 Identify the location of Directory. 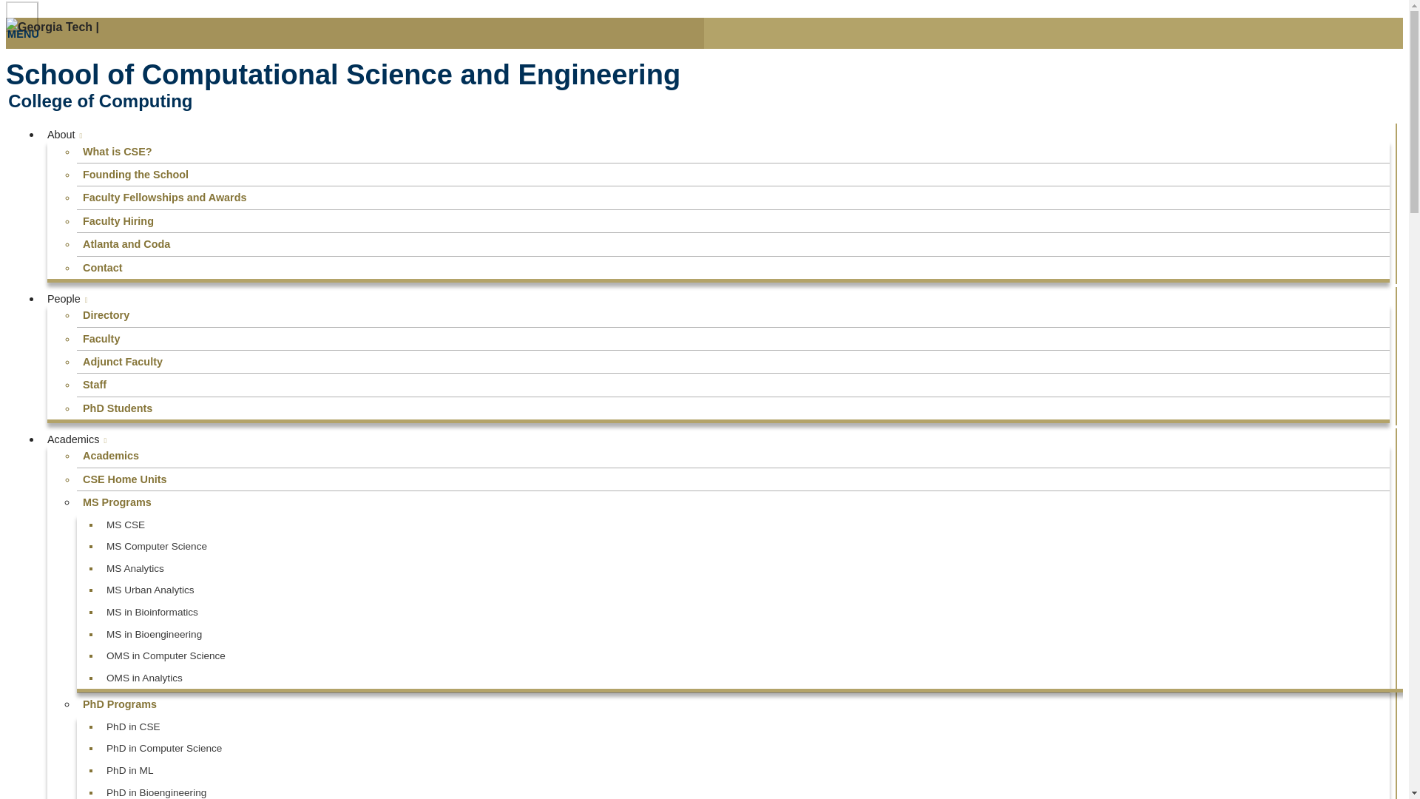
(733, 315).